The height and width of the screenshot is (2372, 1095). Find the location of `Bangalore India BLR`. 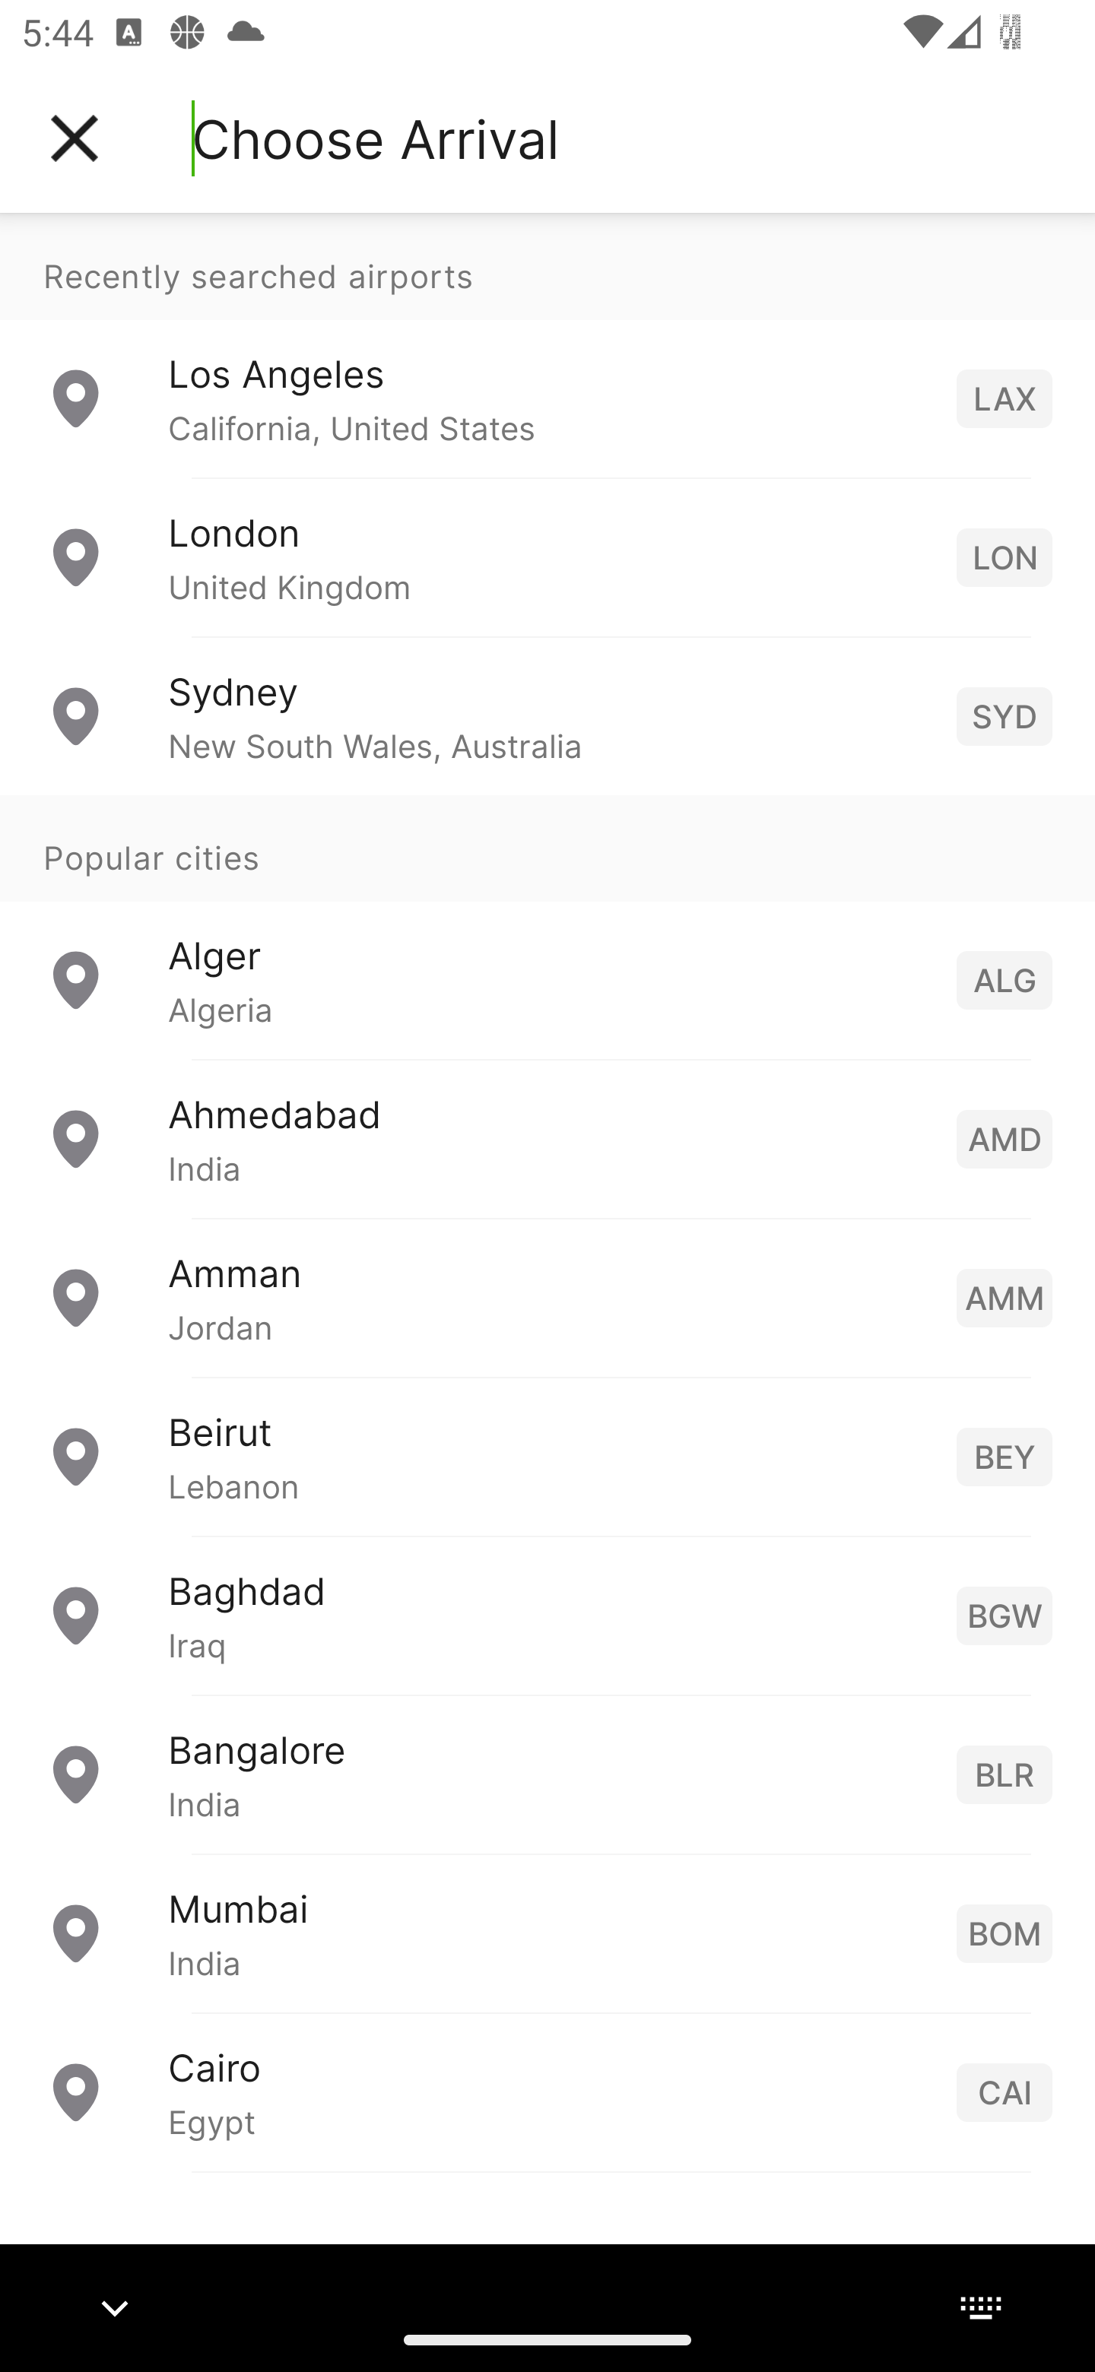

Bangalore India BLR is located at coordinates (547, 1773).